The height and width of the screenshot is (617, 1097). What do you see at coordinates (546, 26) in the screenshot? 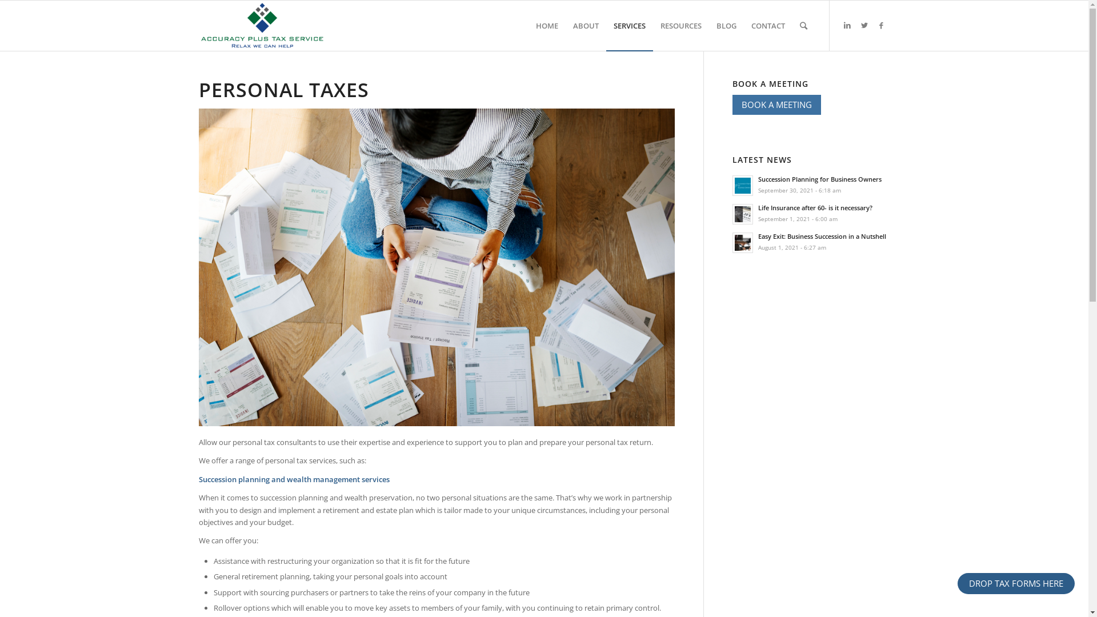
I see `HOME` at bounding box center [546, 26].